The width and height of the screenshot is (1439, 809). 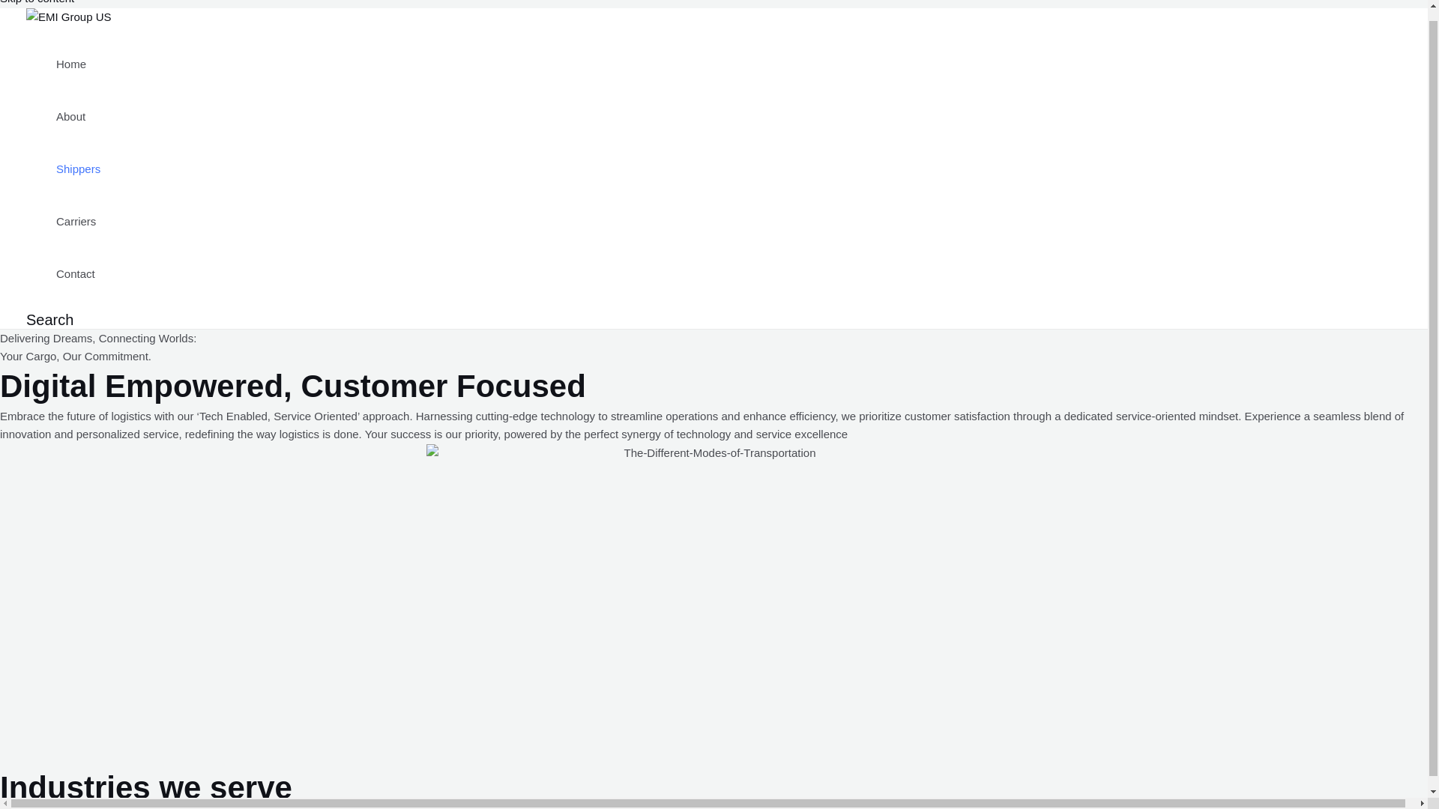 What do you see at coordinates (78, 115) in the screenshot?
I see `About` at bounding box center [78, 115].